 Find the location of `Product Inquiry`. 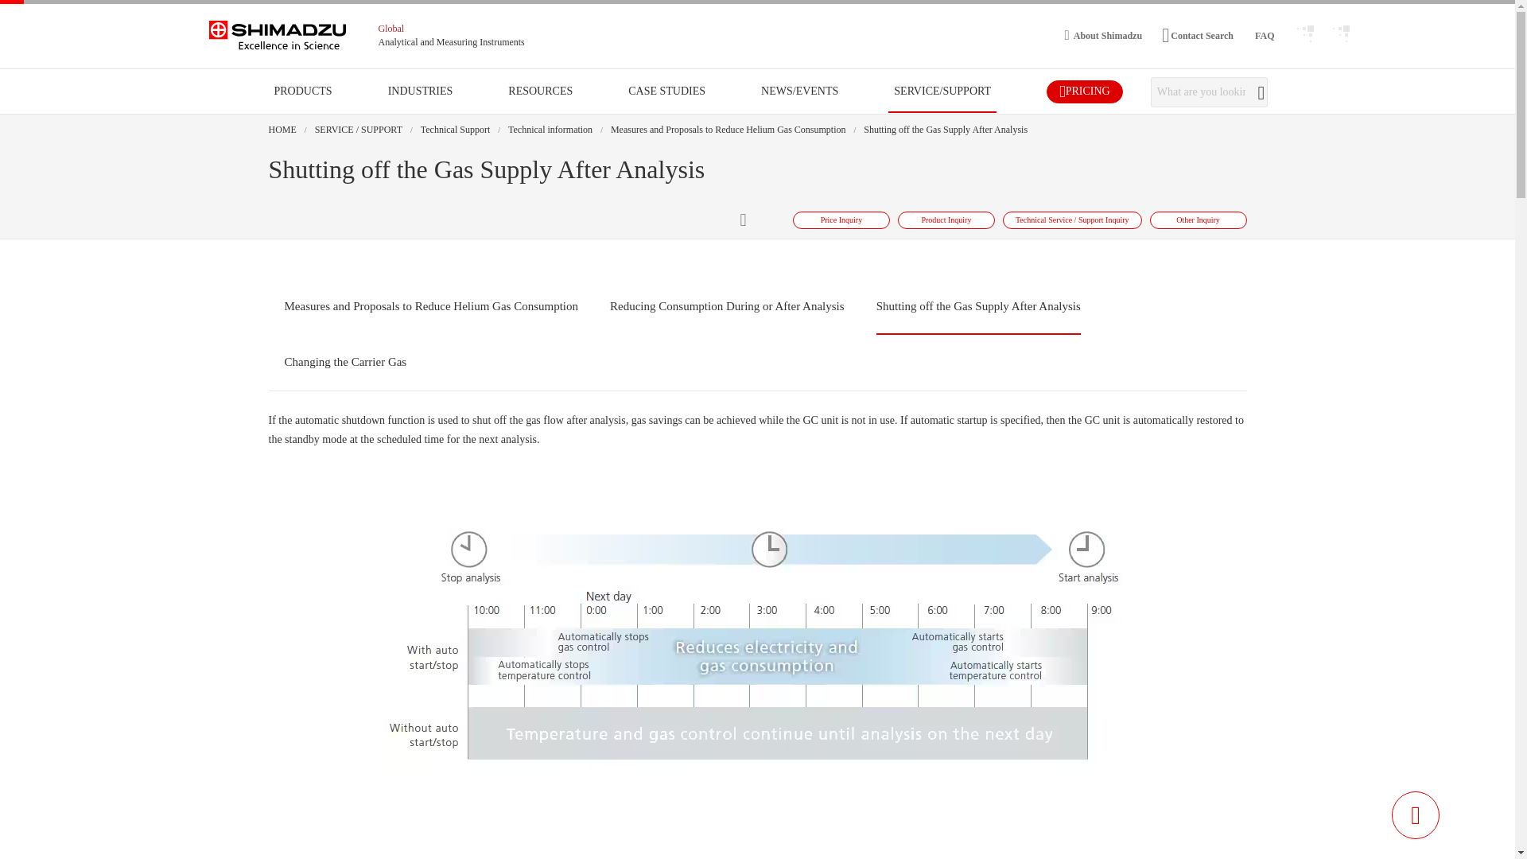

Product Inquiry is located at coordinates (946, 220).